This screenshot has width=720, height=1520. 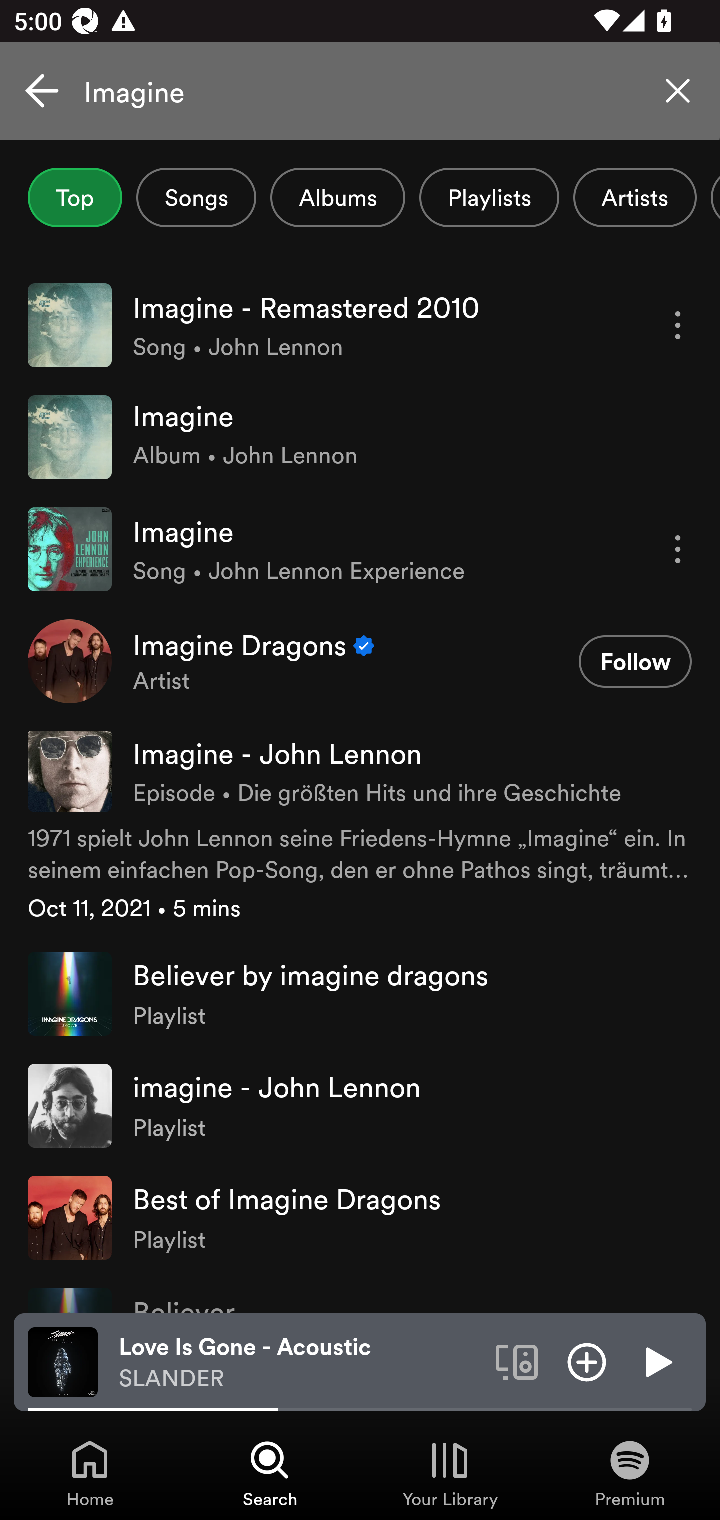 I want to click on The cover art of the currently playing track, so click(x=63, y=1361).